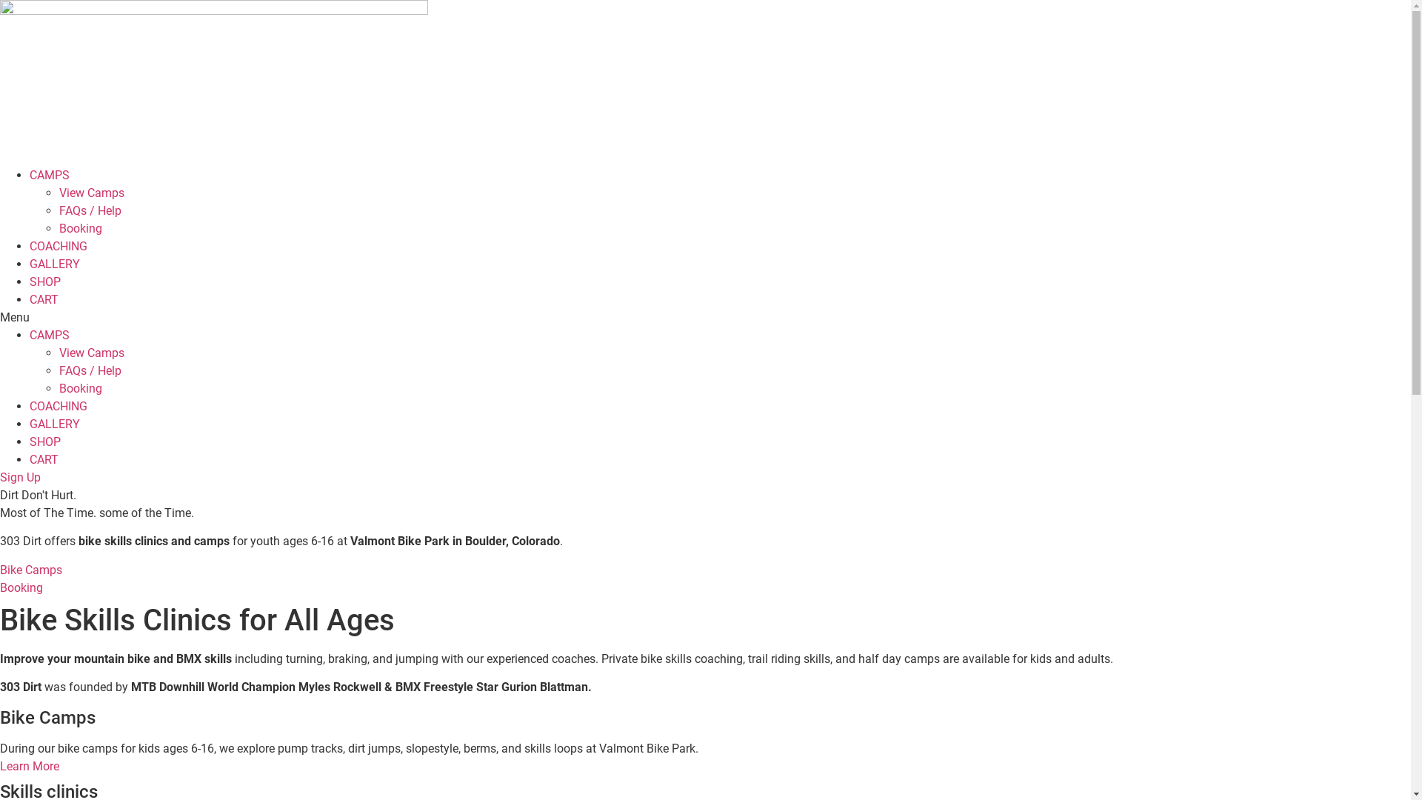 The width and height of the screenshot is (1422, 800). I want to click on CART, so click(44, 299).